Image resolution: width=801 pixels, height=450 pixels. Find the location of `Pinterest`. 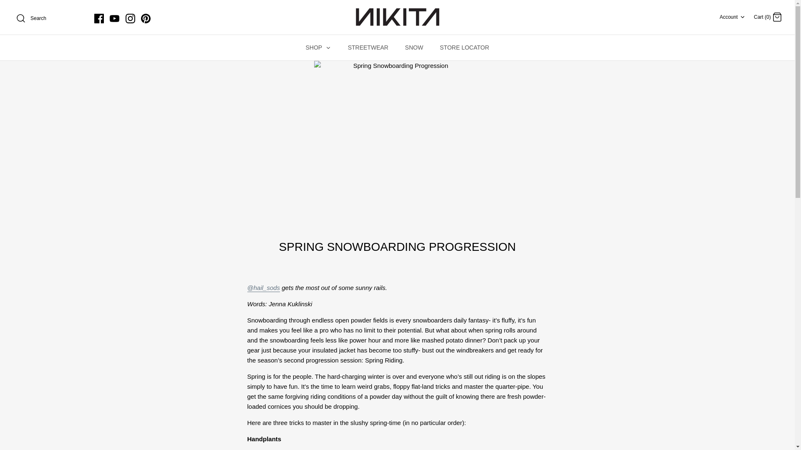

Pinterest is located at coordinates (328, 48).